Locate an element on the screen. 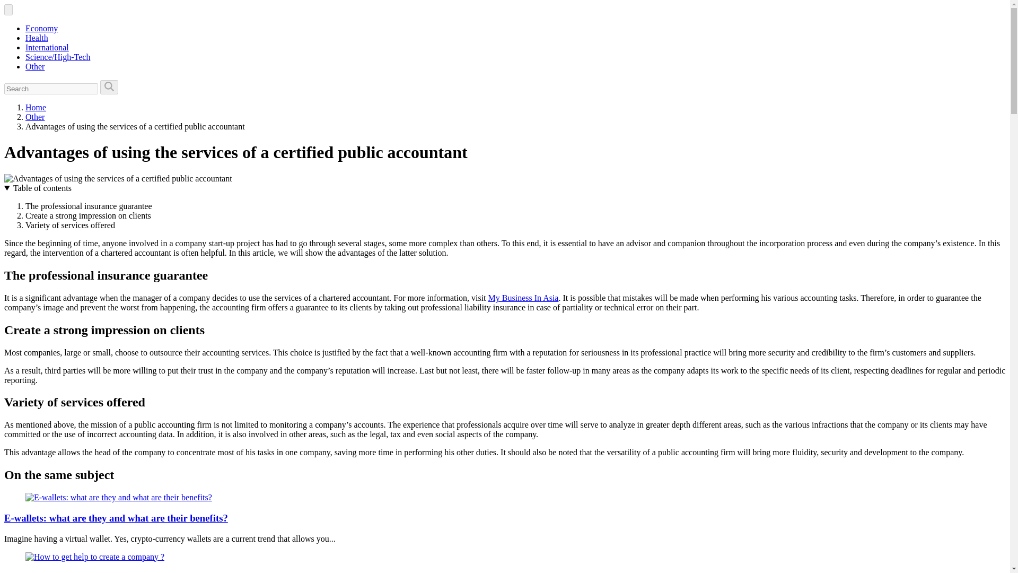 The image size is (1018, 573). How to get help to create a company ? is located at coordinates (94, 557).